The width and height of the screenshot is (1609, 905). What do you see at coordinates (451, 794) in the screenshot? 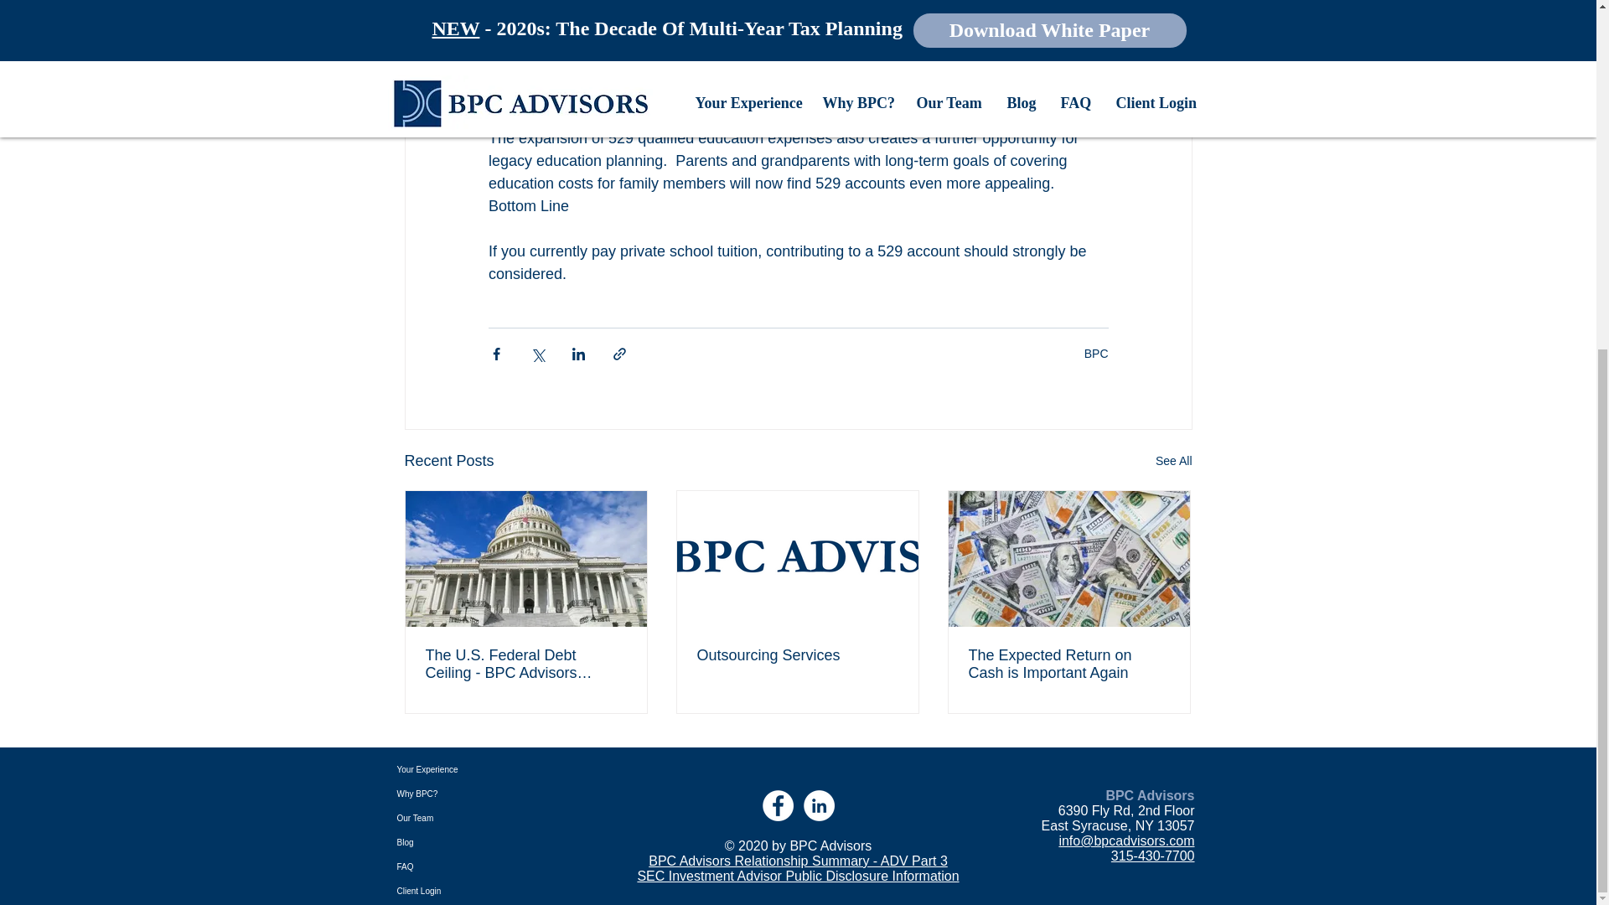
I see `Why BPC?` at bounding box center [451, 794].